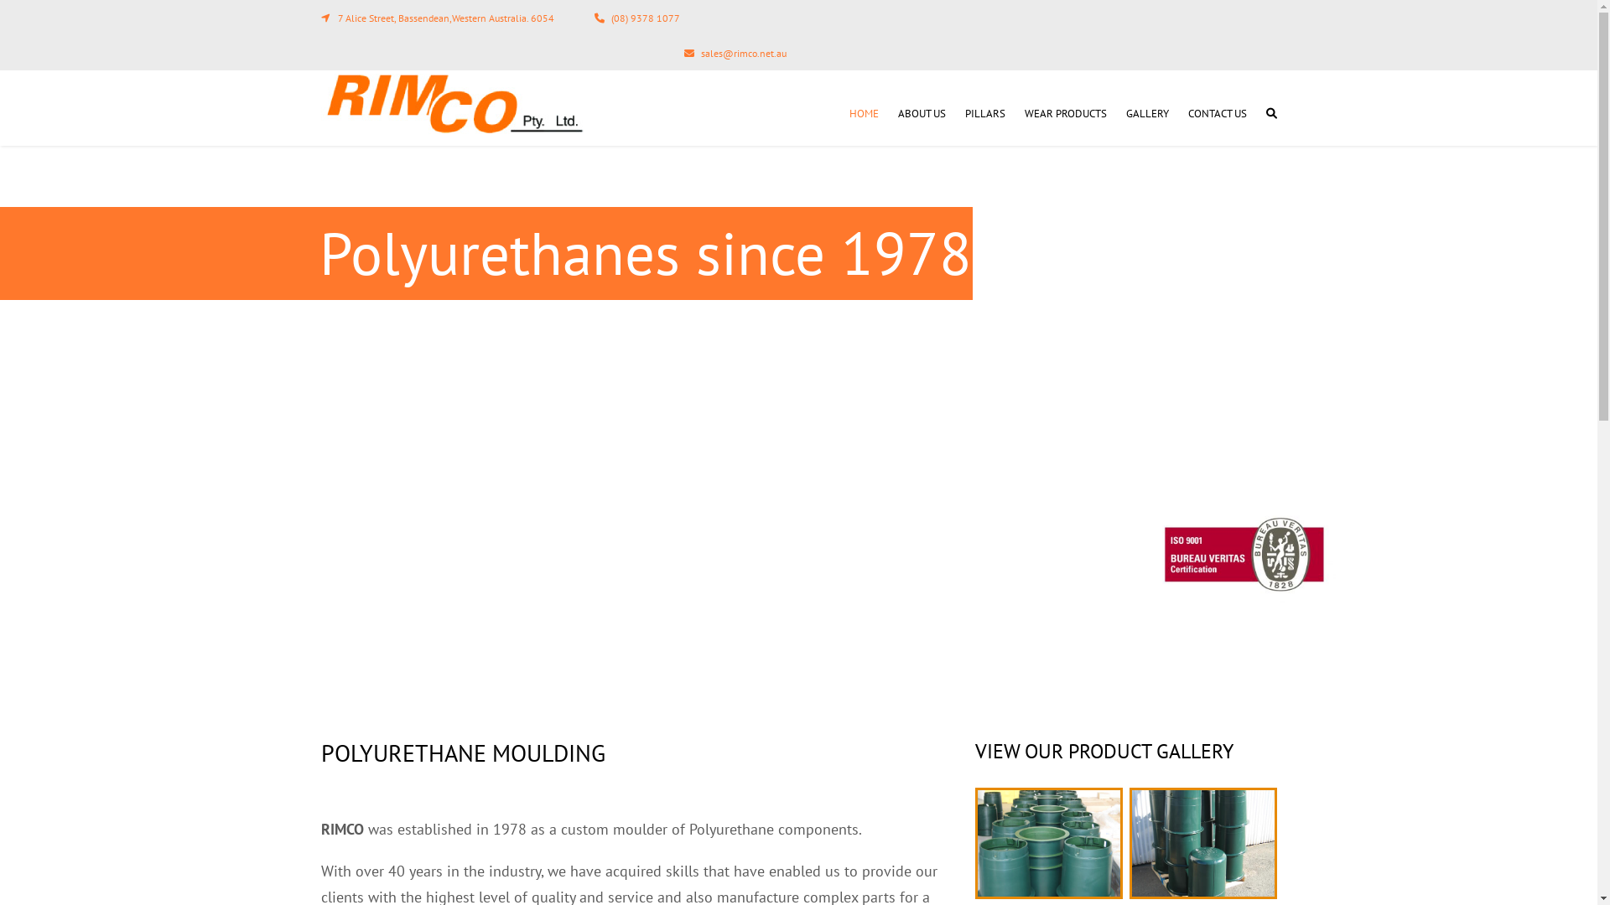  What do you see at coordinates (864, 114) in the screenshot?
I see `HOME` at bounding box center [864, 114].